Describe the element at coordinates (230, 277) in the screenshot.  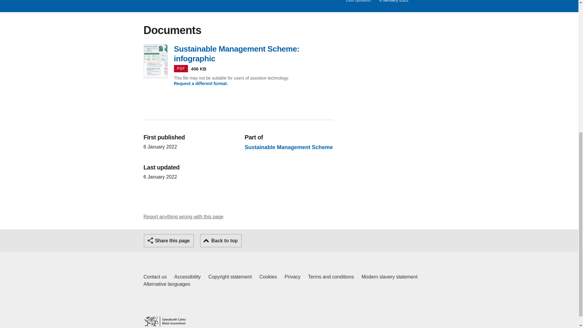
I see `Report anything wrong with this page` at that location.